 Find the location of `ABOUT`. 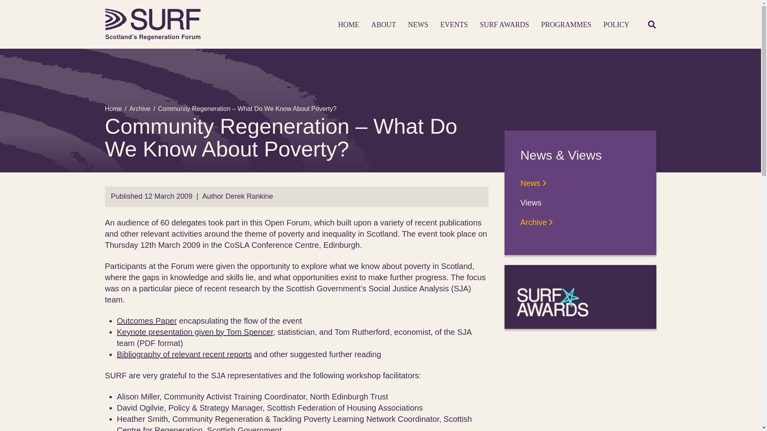

ABOUT is located at coordinates (383, 25).